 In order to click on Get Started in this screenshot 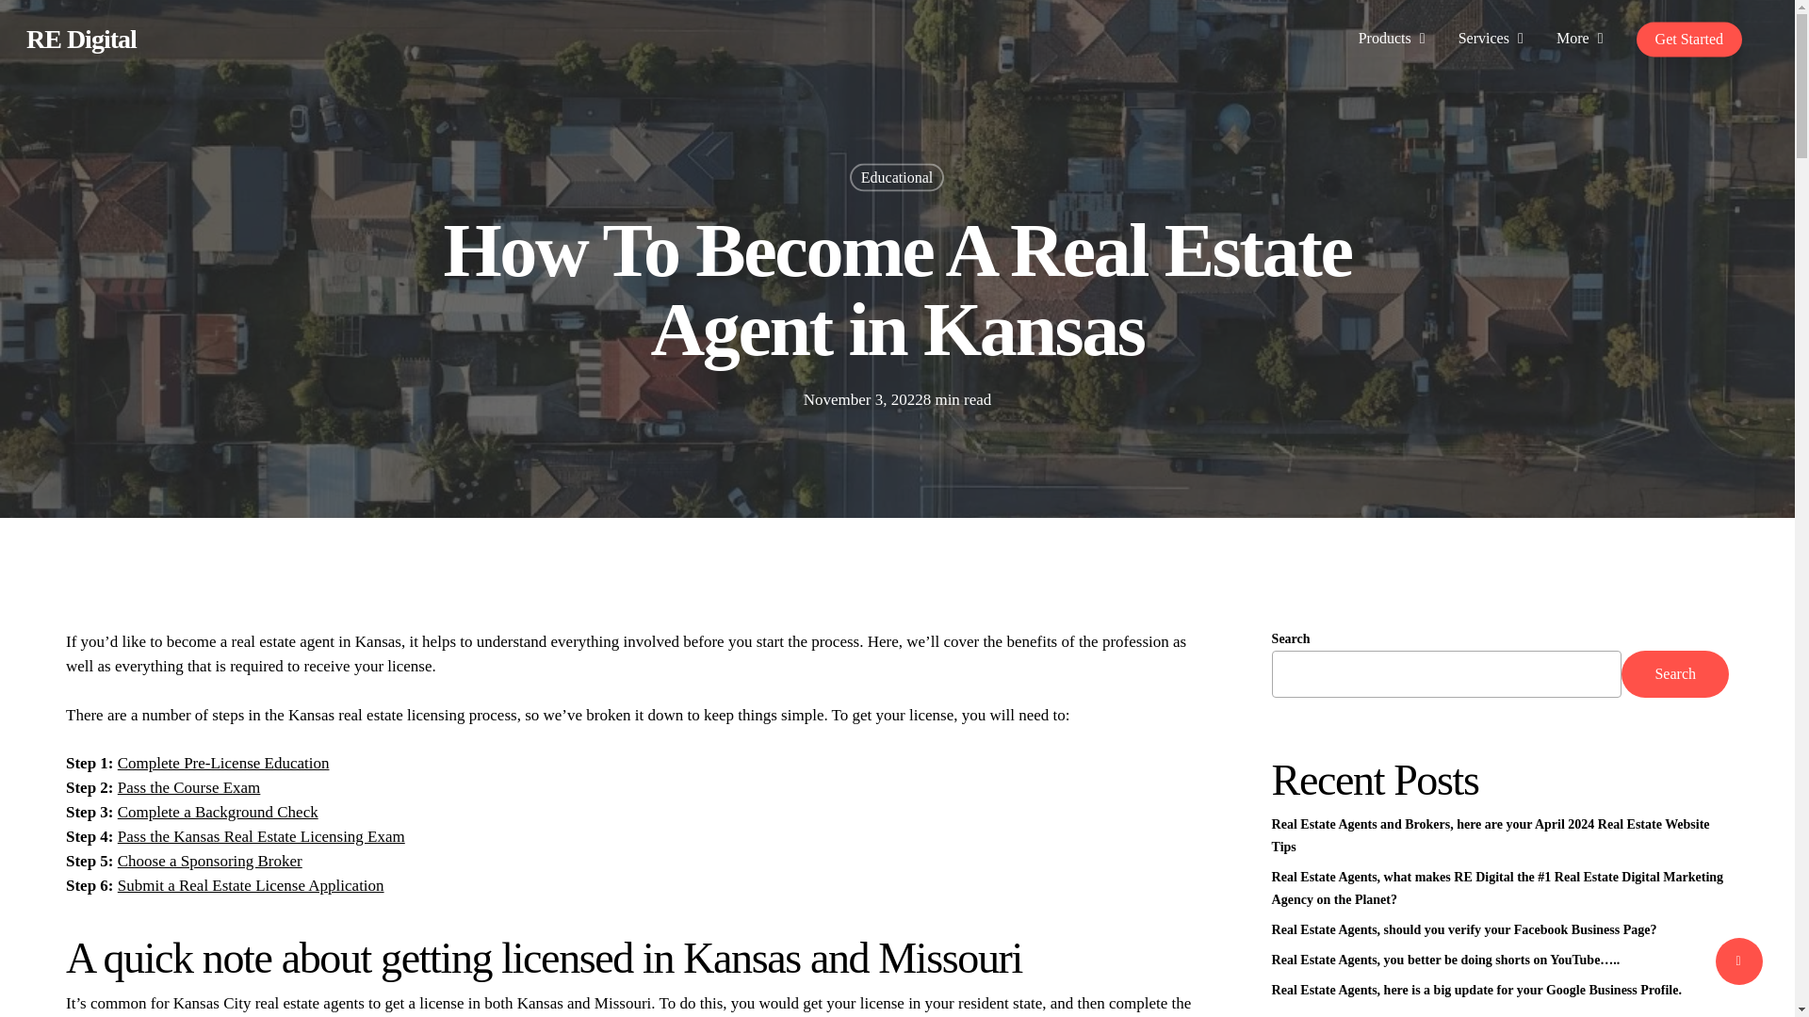, I will do `click(1688, 39)`.